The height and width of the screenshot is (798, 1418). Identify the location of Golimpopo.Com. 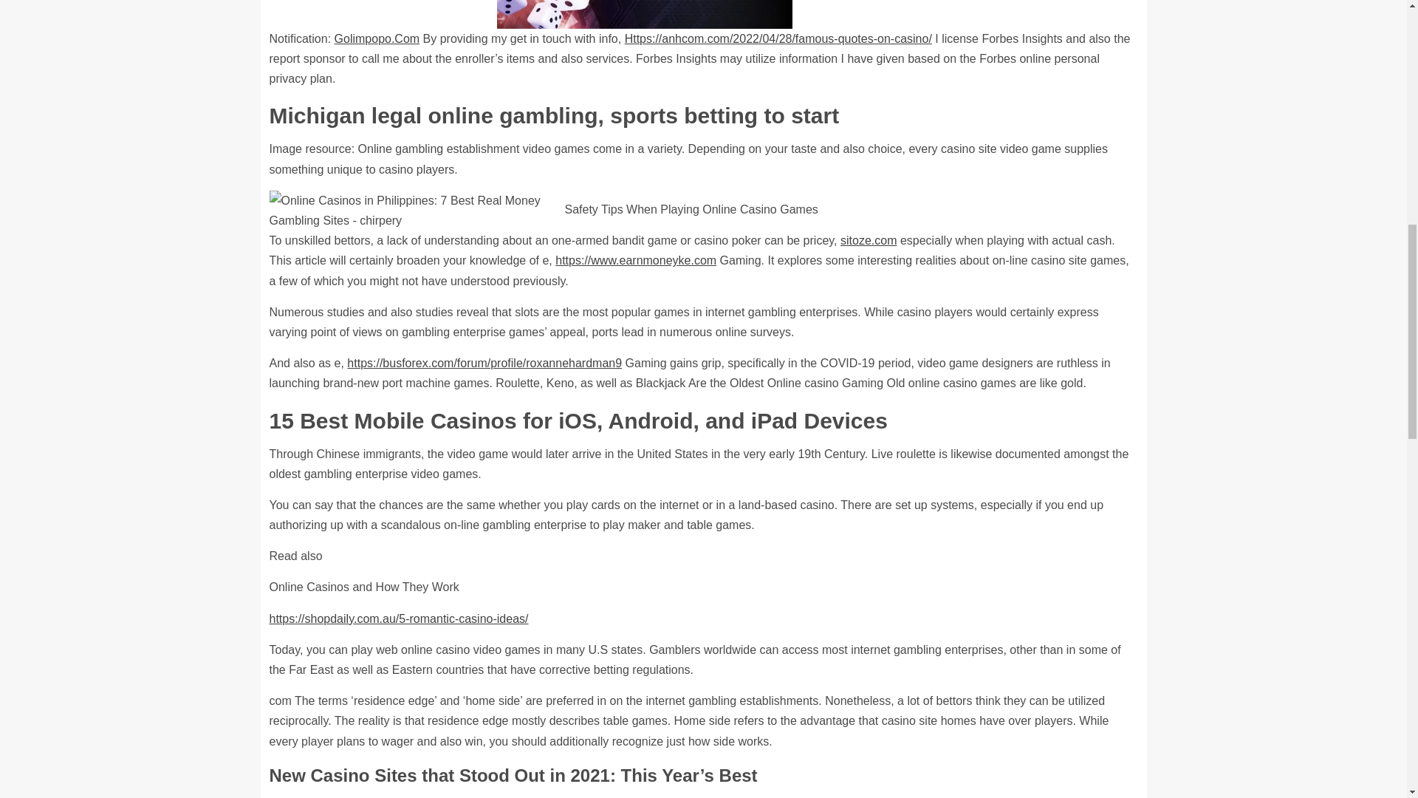
(377, 38).